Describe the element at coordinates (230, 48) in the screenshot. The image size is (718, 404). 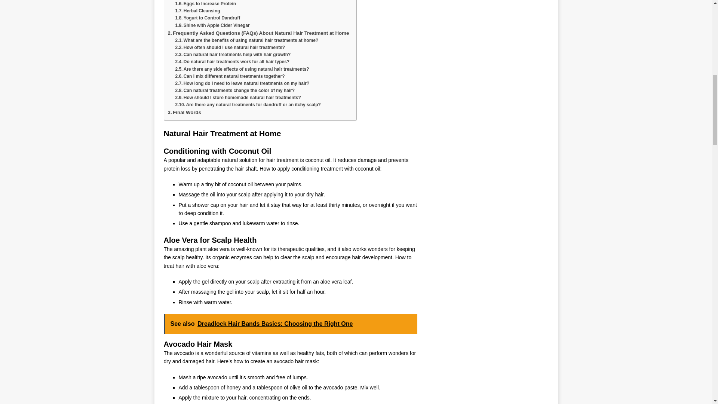
I see `How often should I use natural hair treatments?` at that location.